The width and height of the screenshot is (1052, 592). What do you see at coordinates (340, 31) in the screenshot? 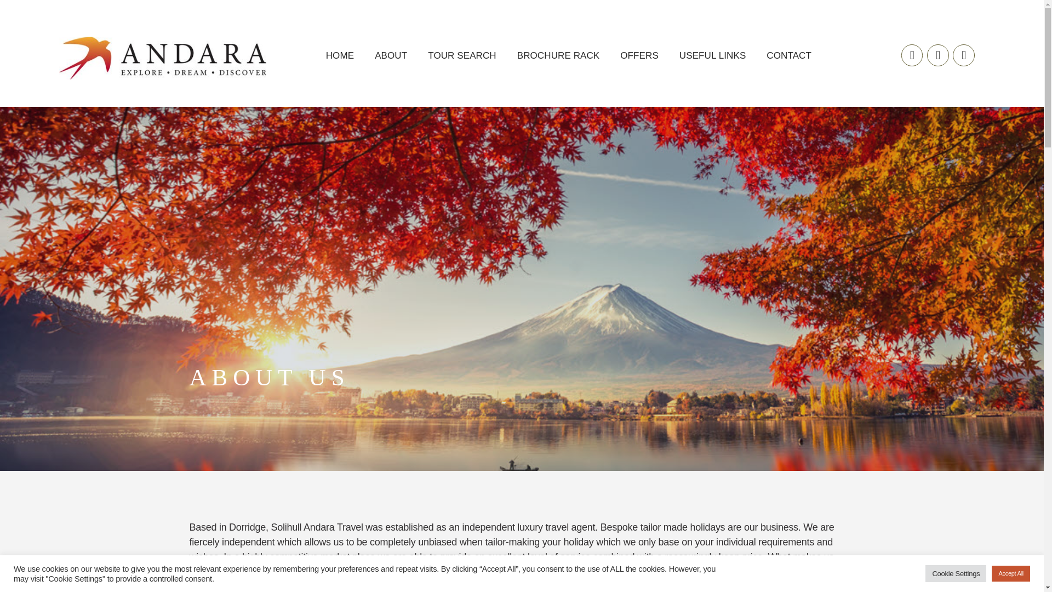
I see `HOME` at bounding box center [340, 31].